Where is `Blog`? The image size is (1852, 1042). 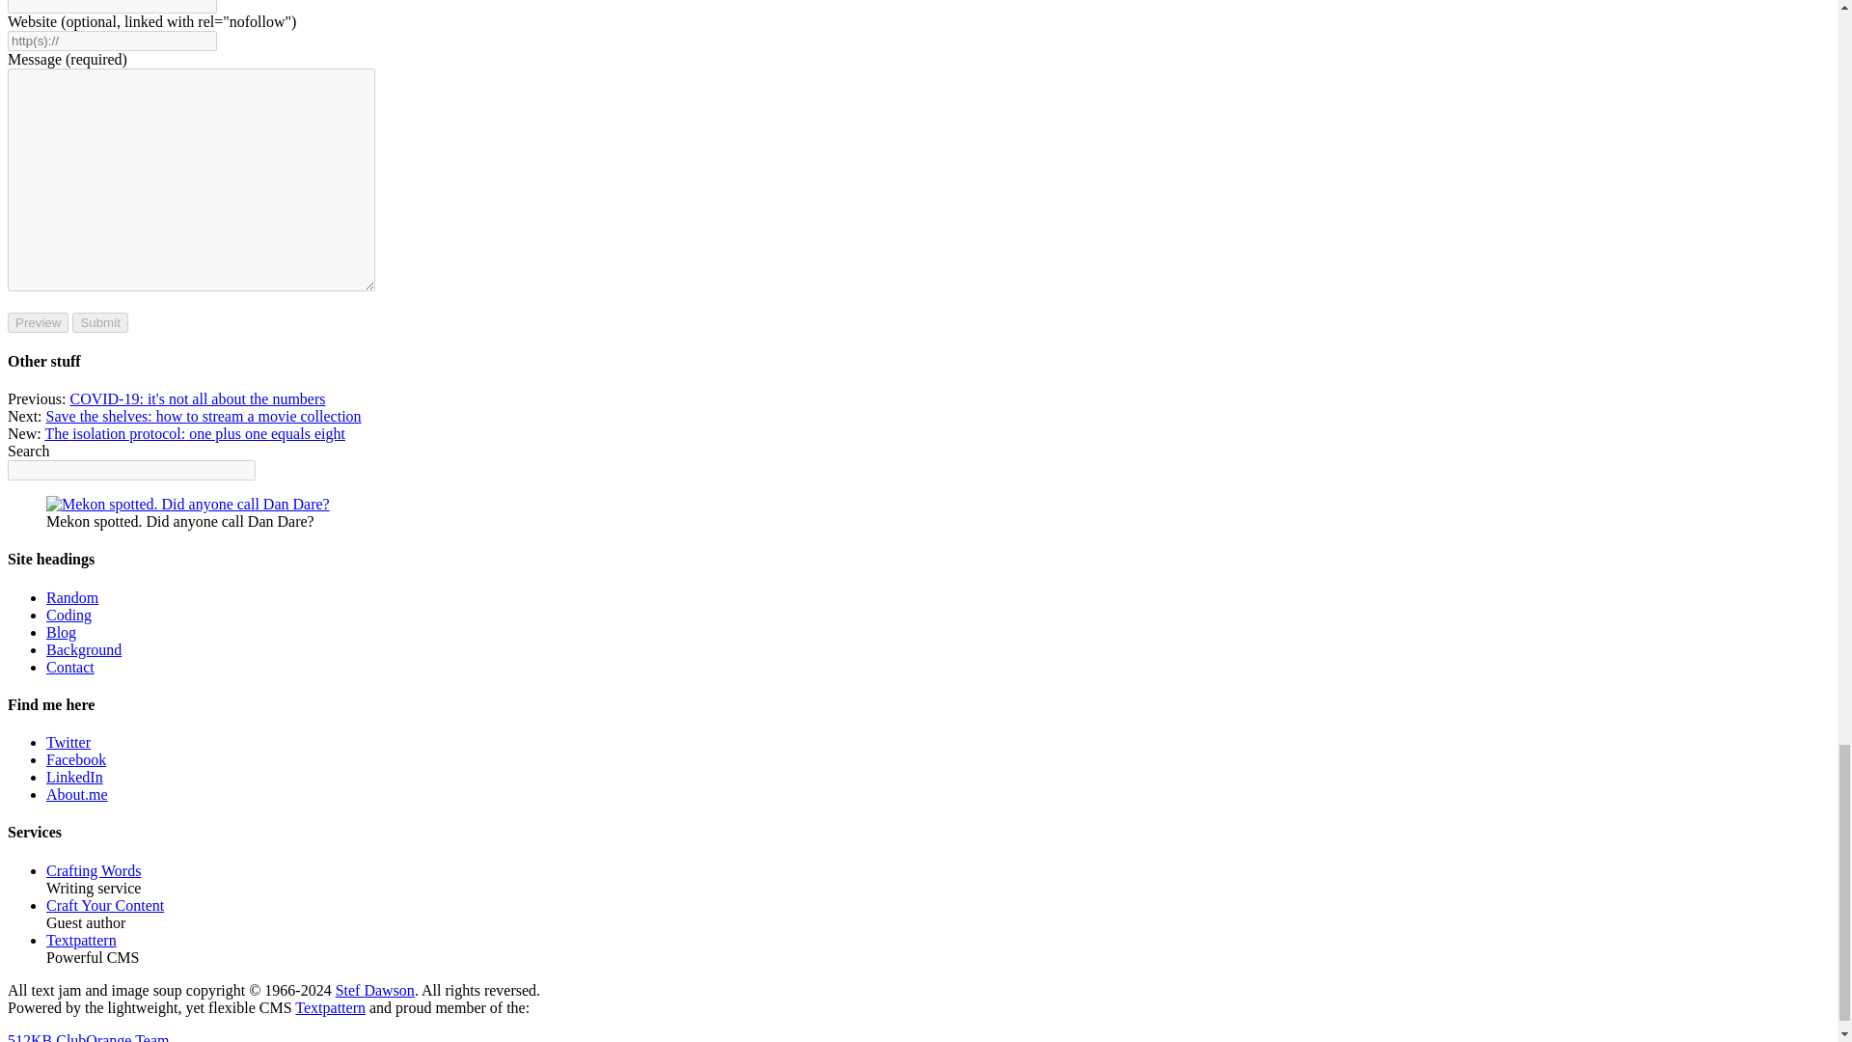
Blog is located at coordinates (61, 632).